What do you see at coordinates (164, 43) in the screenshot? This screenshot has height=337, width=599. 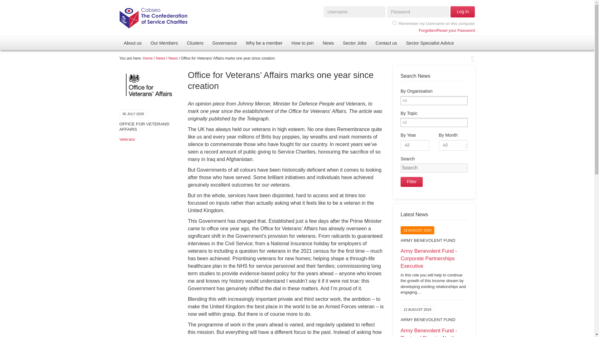 I see `Our Members` at bounding box center [164, 43].